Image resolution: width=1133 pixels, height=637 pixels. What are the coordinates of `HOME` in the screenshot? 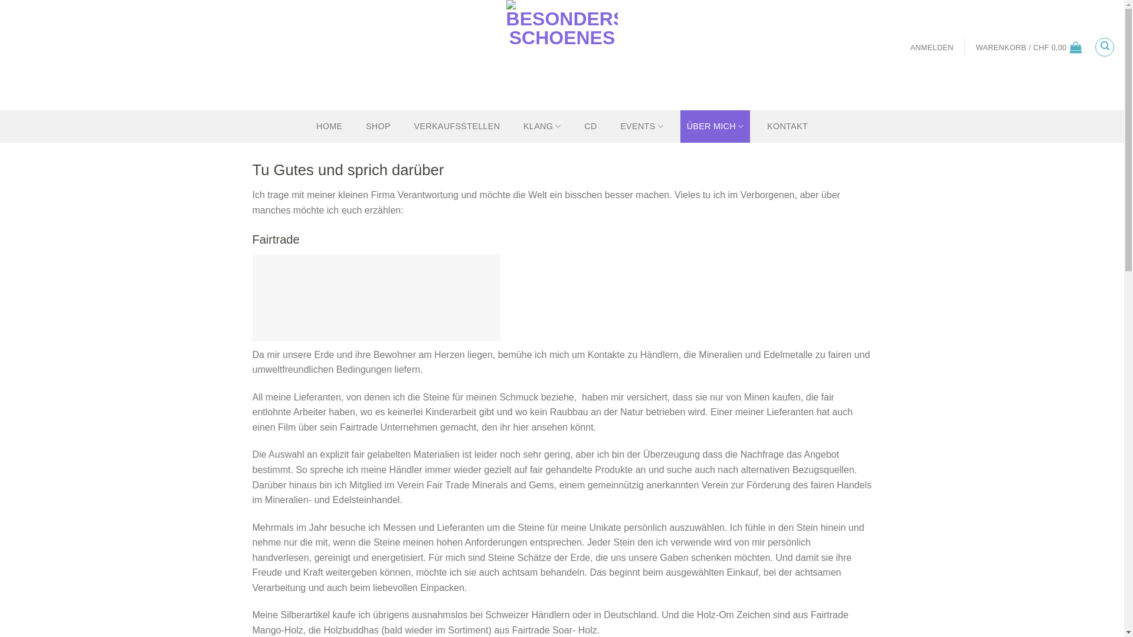 It's located at (329, 126).